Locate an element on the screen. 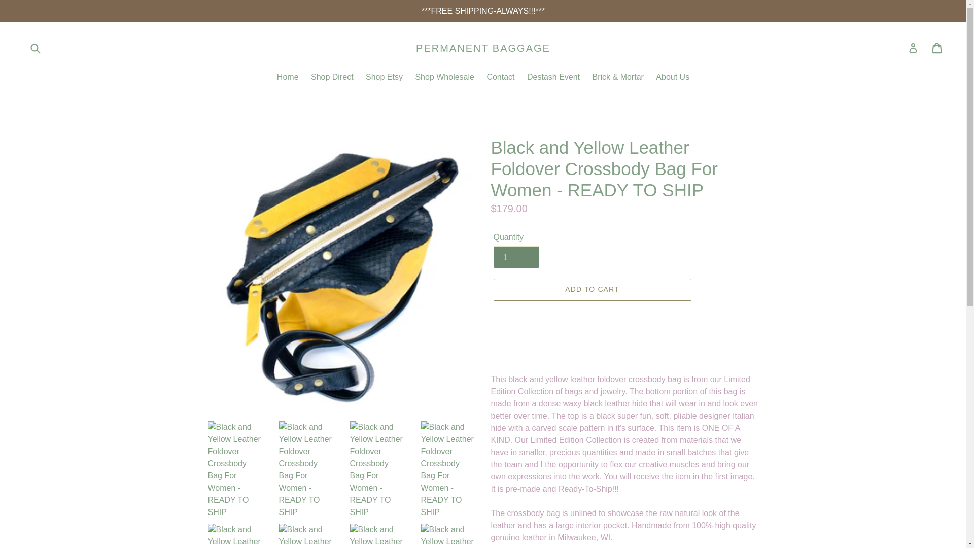 This screenshot has width=974, height=548. Log in is located at coordinates (913, 48).